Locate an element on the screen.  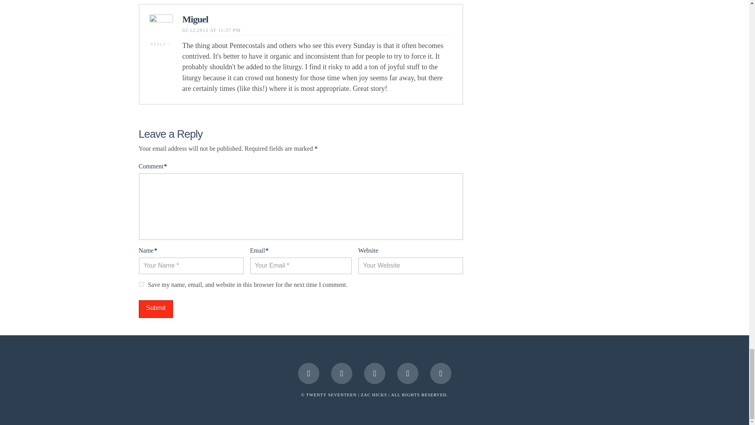
LinkedIn is located at coordinates (374, 373).